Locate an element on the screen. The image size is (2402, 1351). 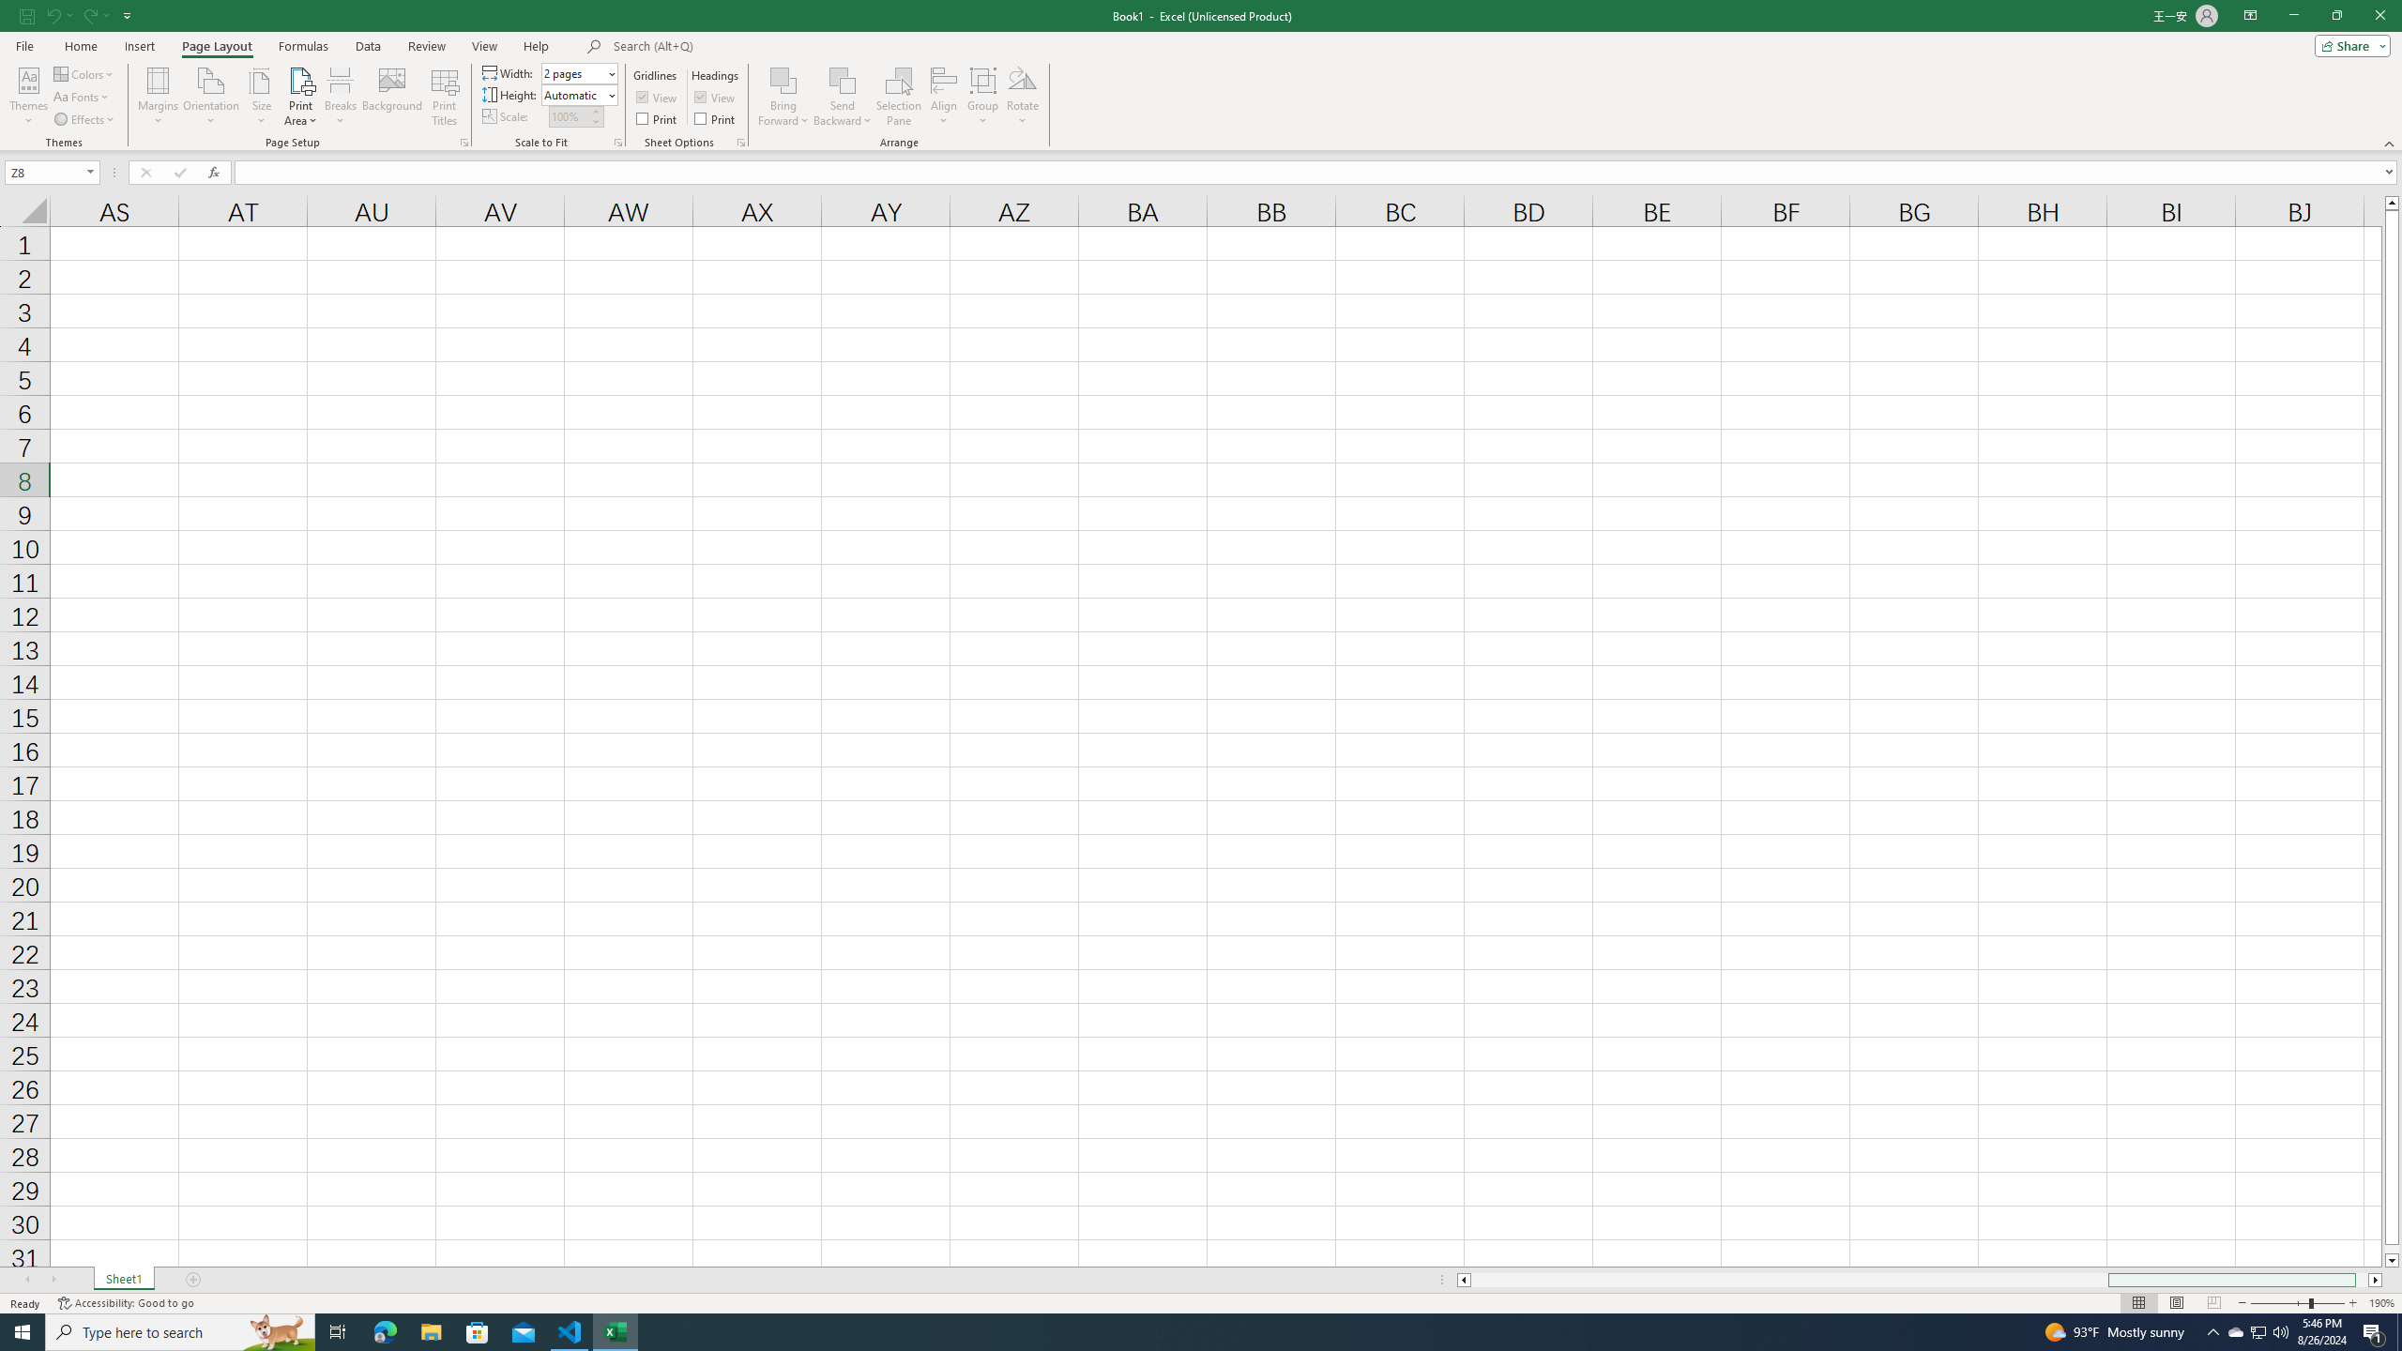
Bring Forward is located at coordinates (784, 97).